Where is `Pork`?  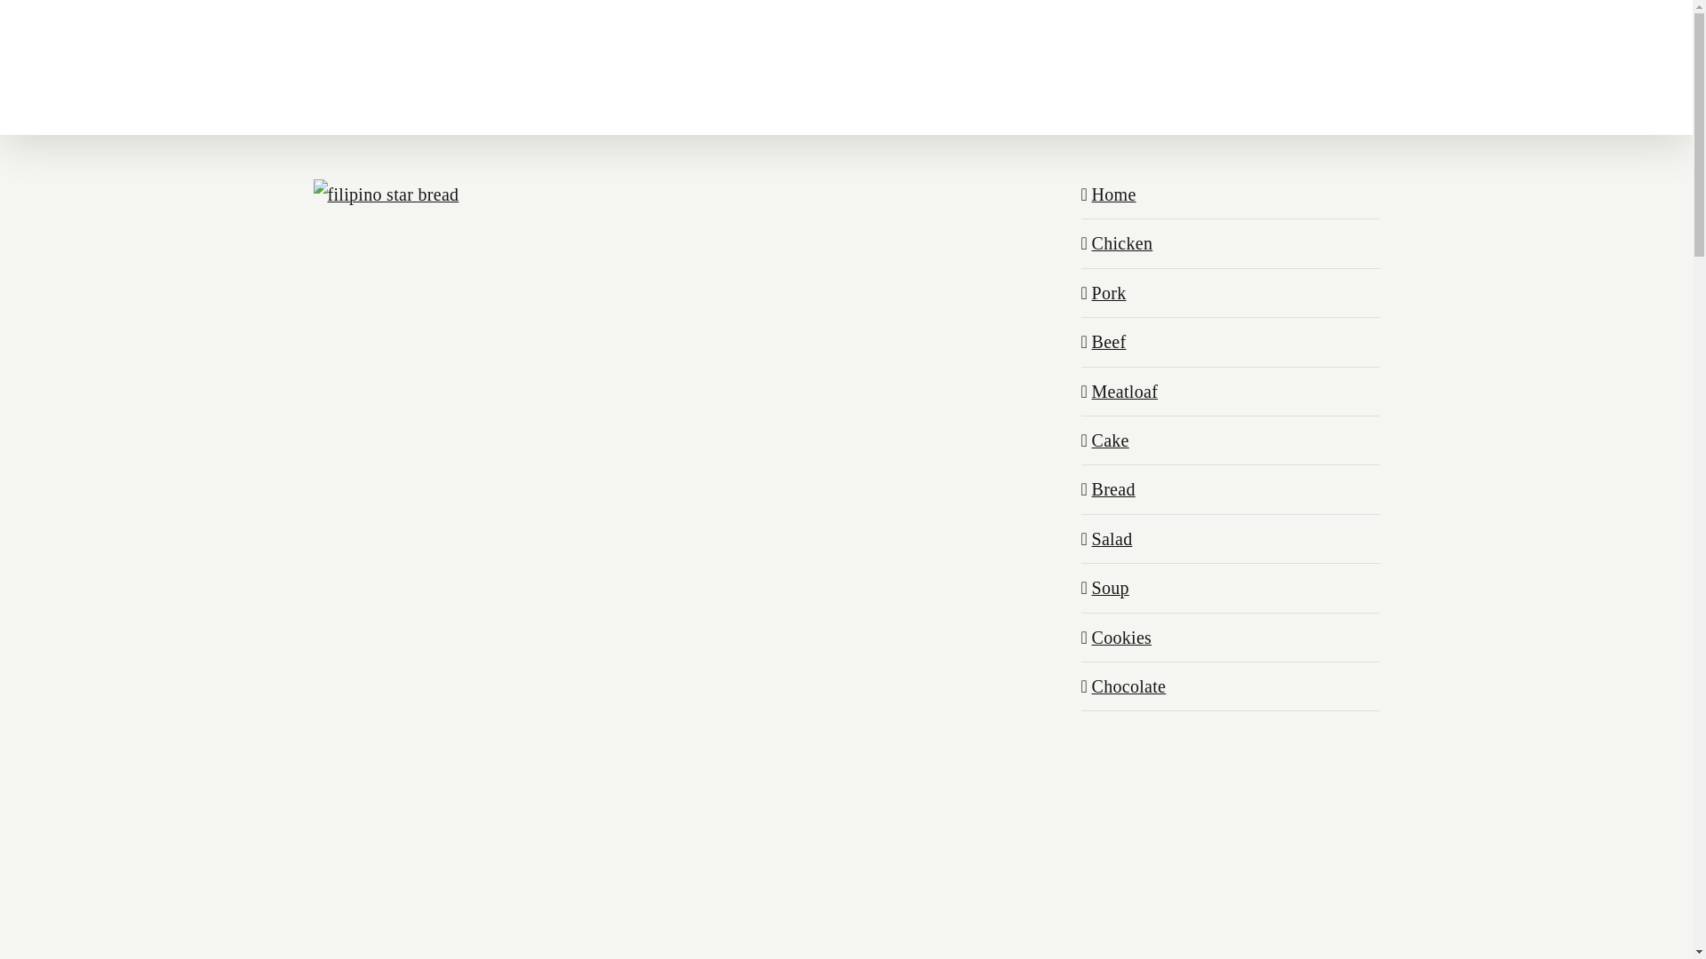
Pork is located at coordinates (1109, 293).